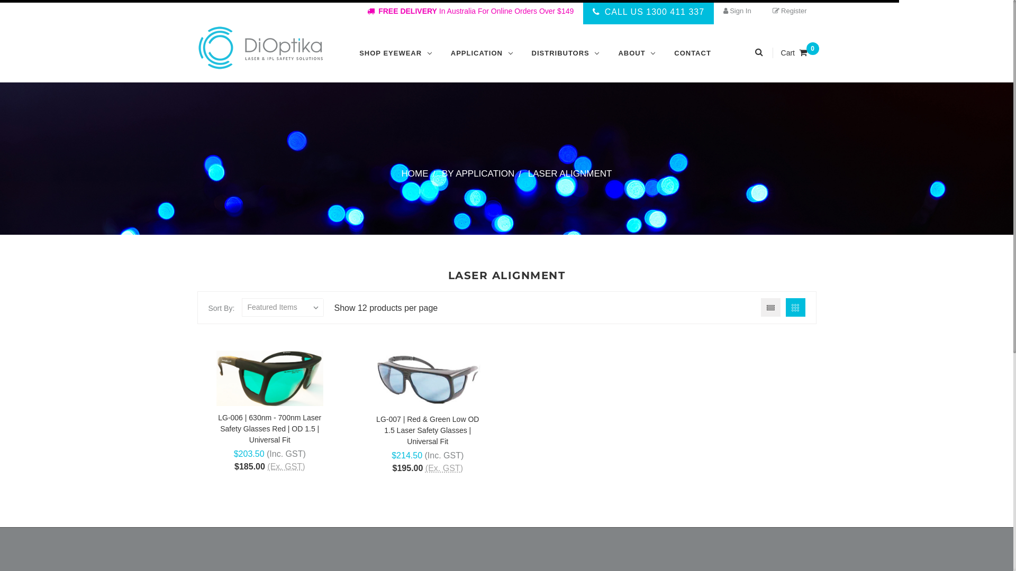  Describe the element at coordinates (790, 11) in the screenshot. I see `Register` at that location.